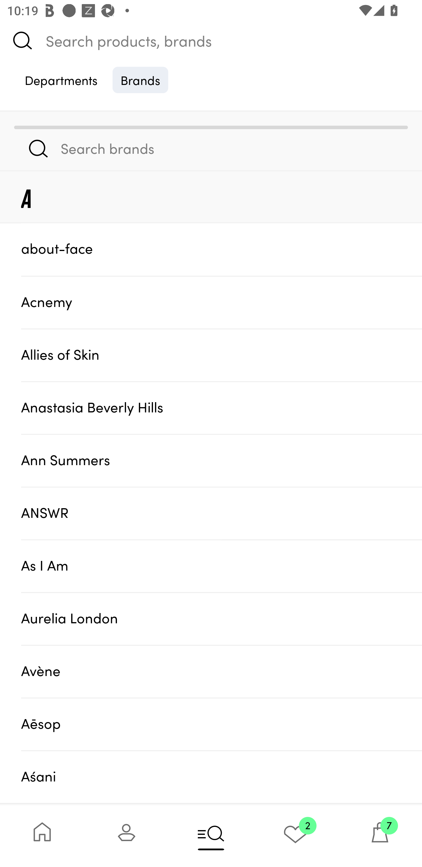 This screenshot has height=867, width=422. Describe the element at coordinates (222, 566) in the screenshot. I see `As I Am` at that location.